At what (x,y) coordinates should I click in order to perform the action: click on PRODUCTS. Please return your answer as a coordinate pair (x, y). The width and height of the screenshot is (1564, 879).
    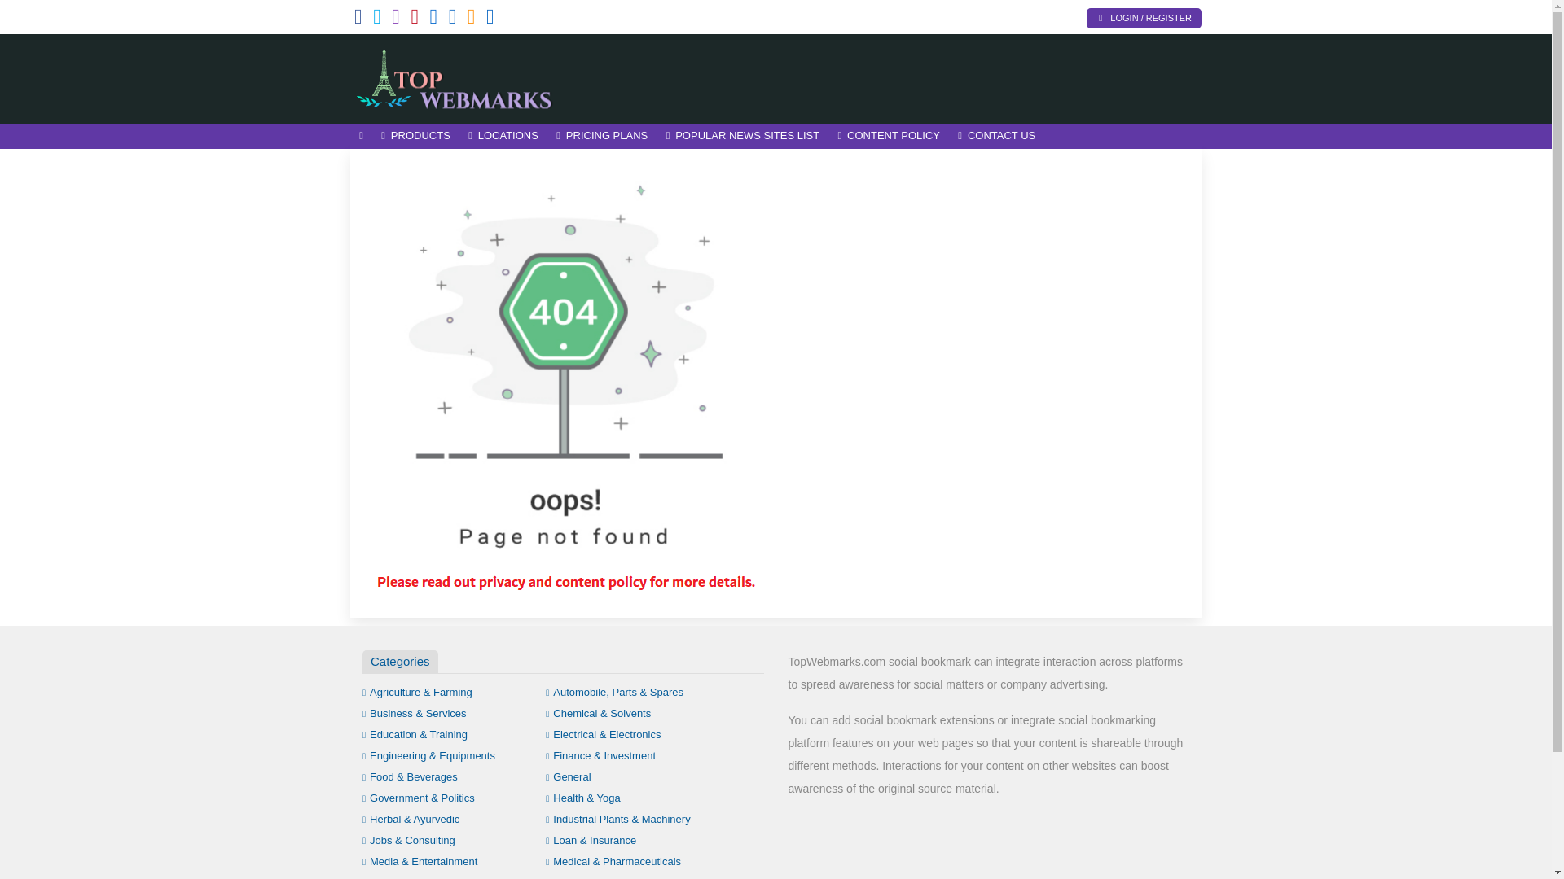
    Looking at the image, I should click on (415, 136).